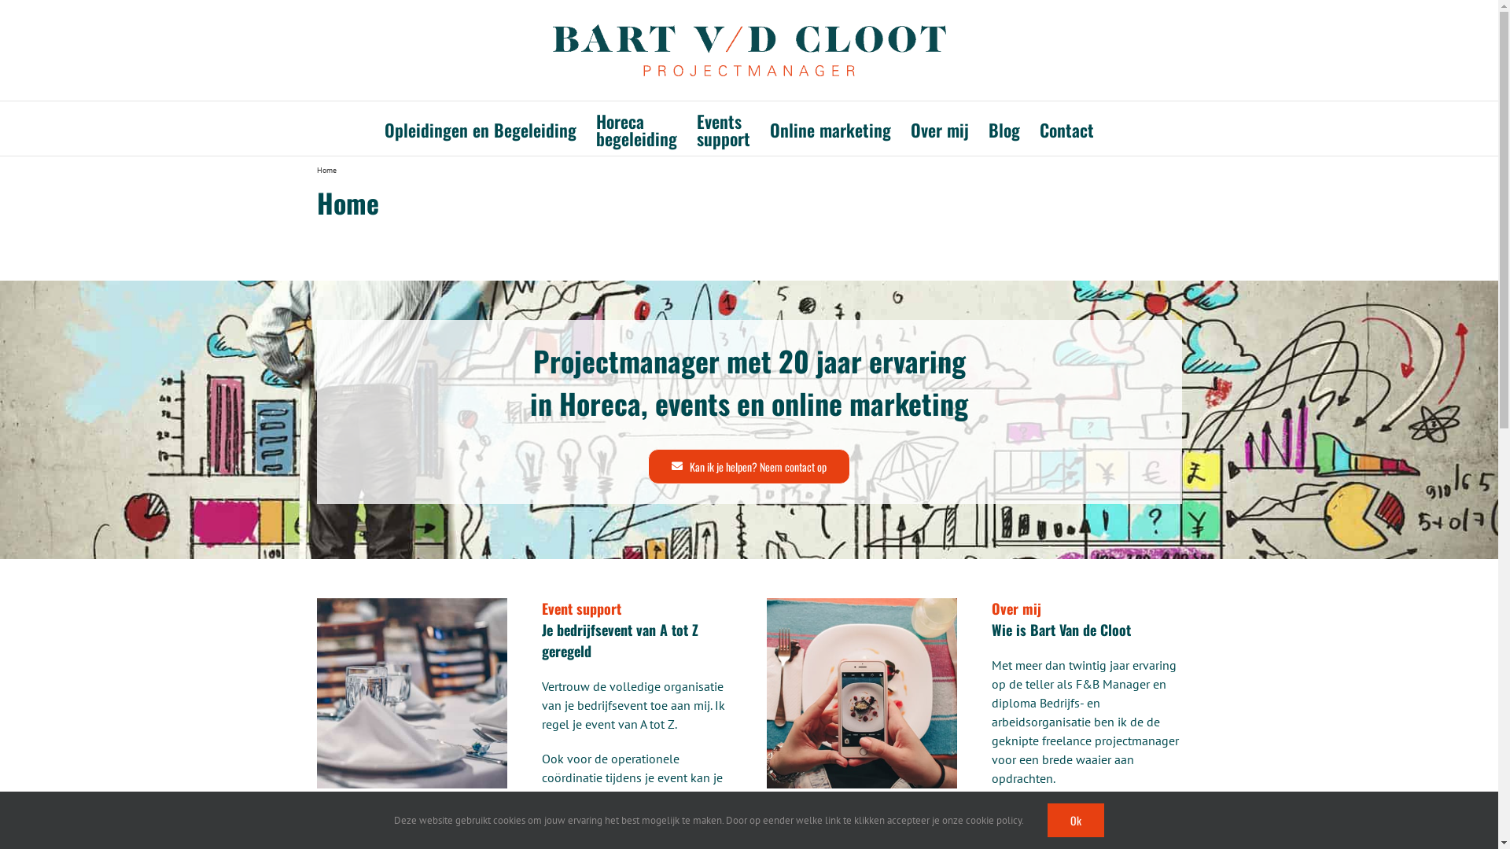 Image resolution: width=1510 pixels, height=849 pixels. What do you see at coordinates (371, 799) in the screenshot?
I see `Horeca begeleiding` at bounding box center [371, 799].